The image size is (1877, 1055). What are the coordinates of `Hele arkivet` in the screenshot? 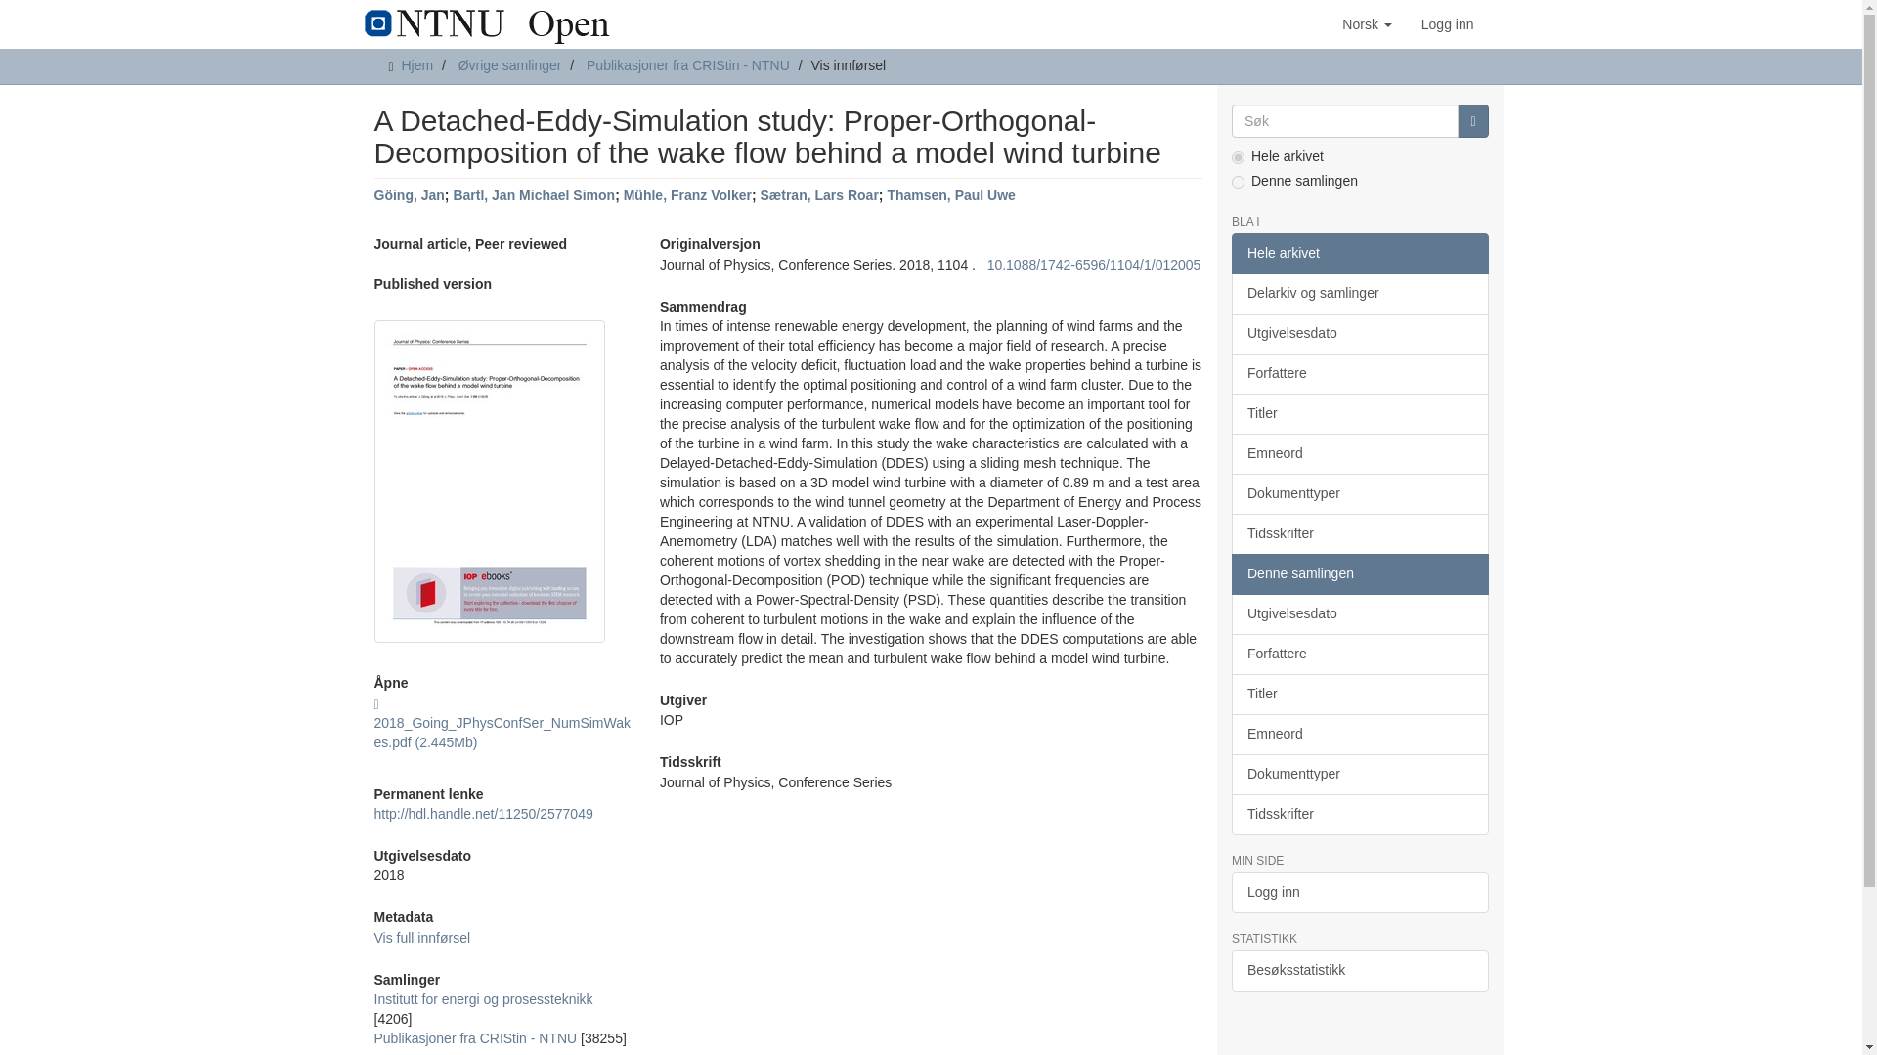 It's located at (1359, 253).